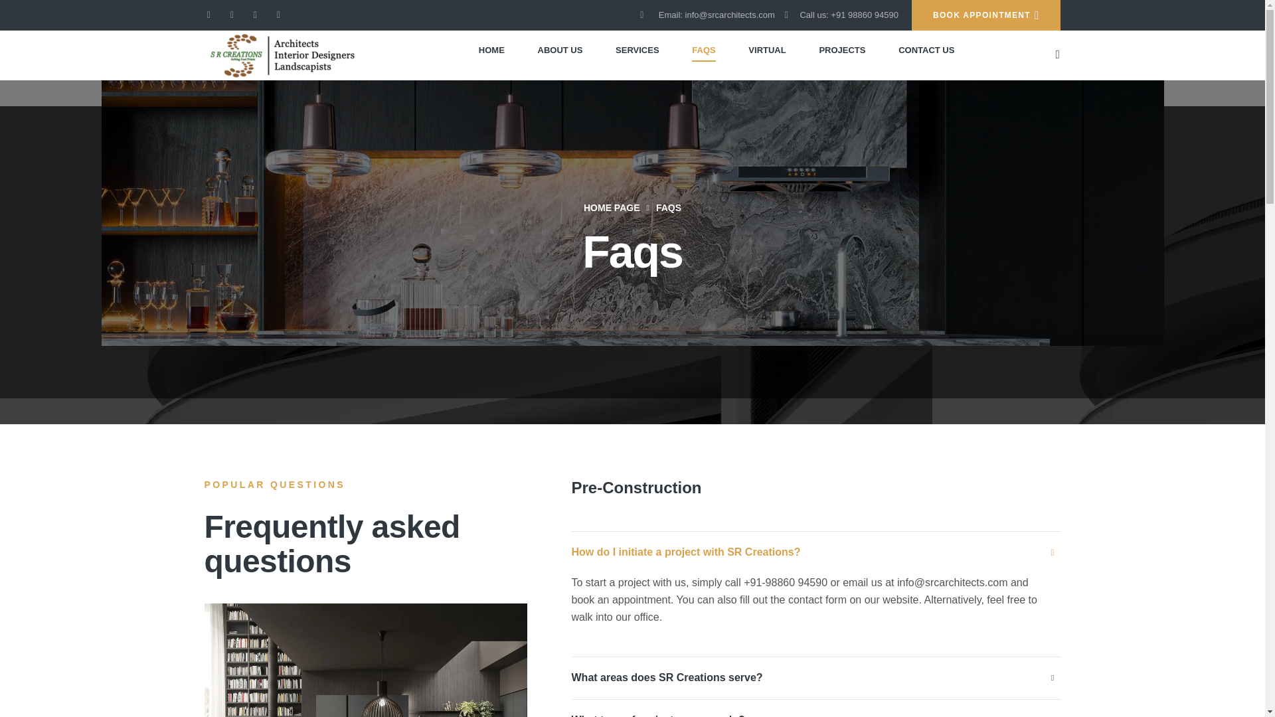 Image resolution: width=1275 pixels, height=717 pixels. Describe the element at coordinates (657, 714) in the screenshot. I see `What type of projects can you do?` at that location.